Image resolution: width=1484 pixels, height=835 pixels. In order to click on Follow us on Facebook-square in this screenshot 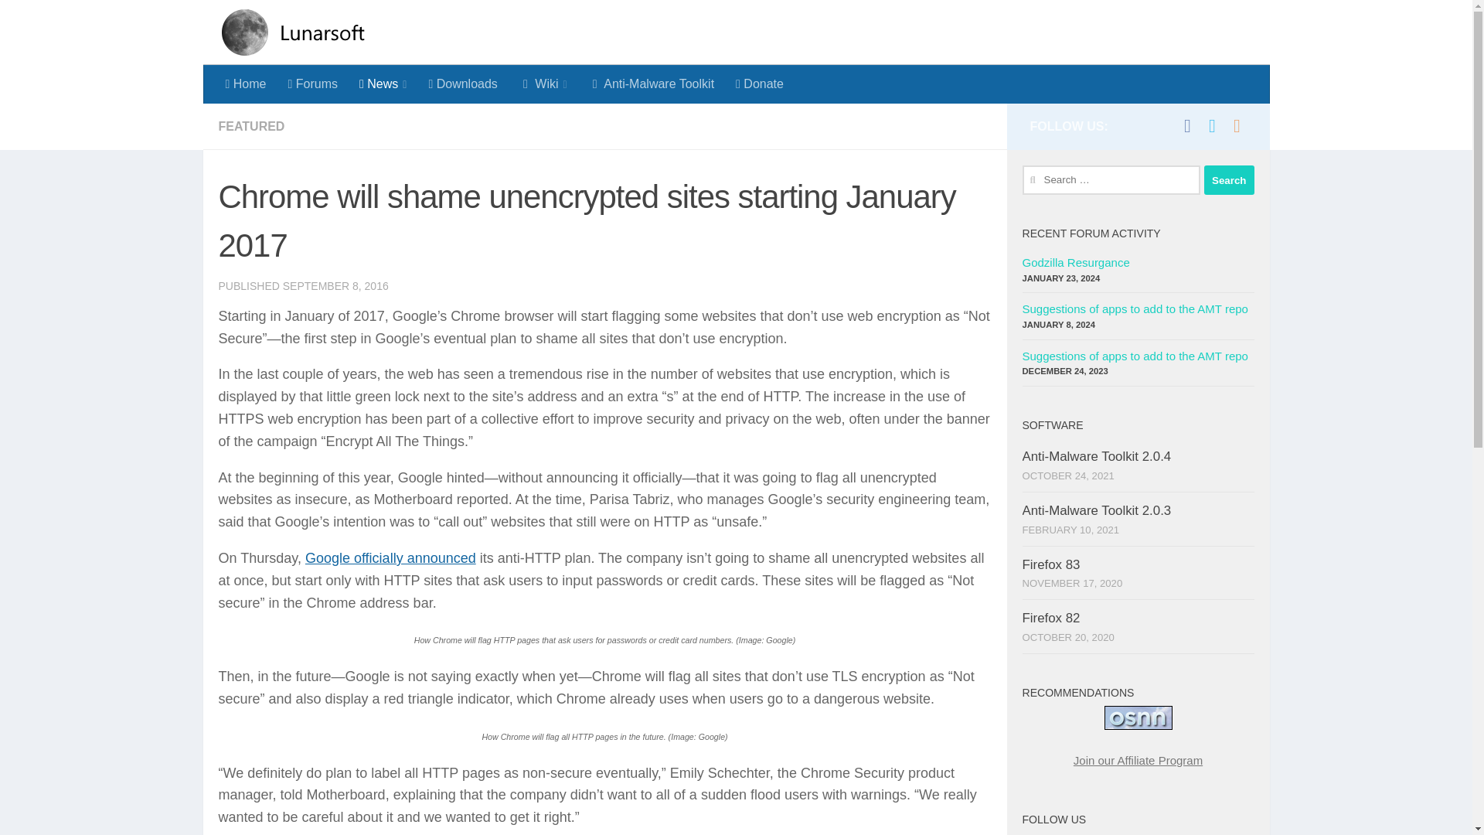, I will do `click(1187, 125)`.